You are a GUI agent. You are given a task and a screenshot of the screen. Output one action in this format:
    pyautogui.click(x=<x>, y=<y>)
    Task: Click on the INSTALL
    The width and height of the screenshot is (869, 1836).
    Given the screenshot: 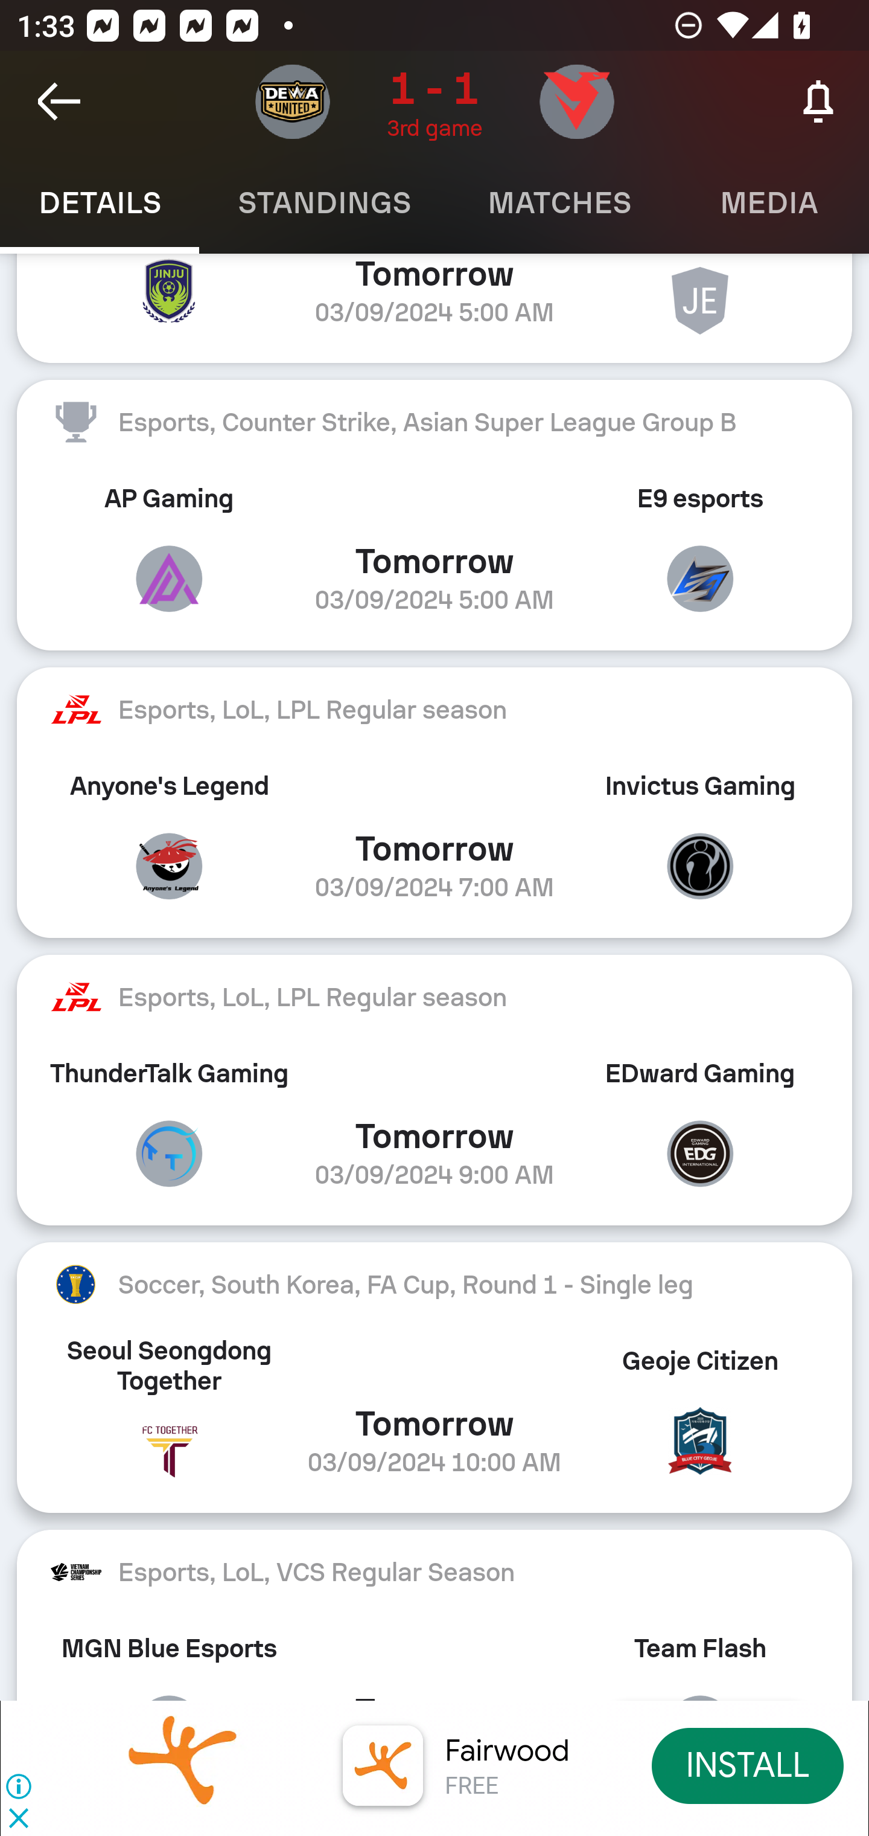 What is the action you would take?
    pyautogui.click(x=748, y=1765)
    